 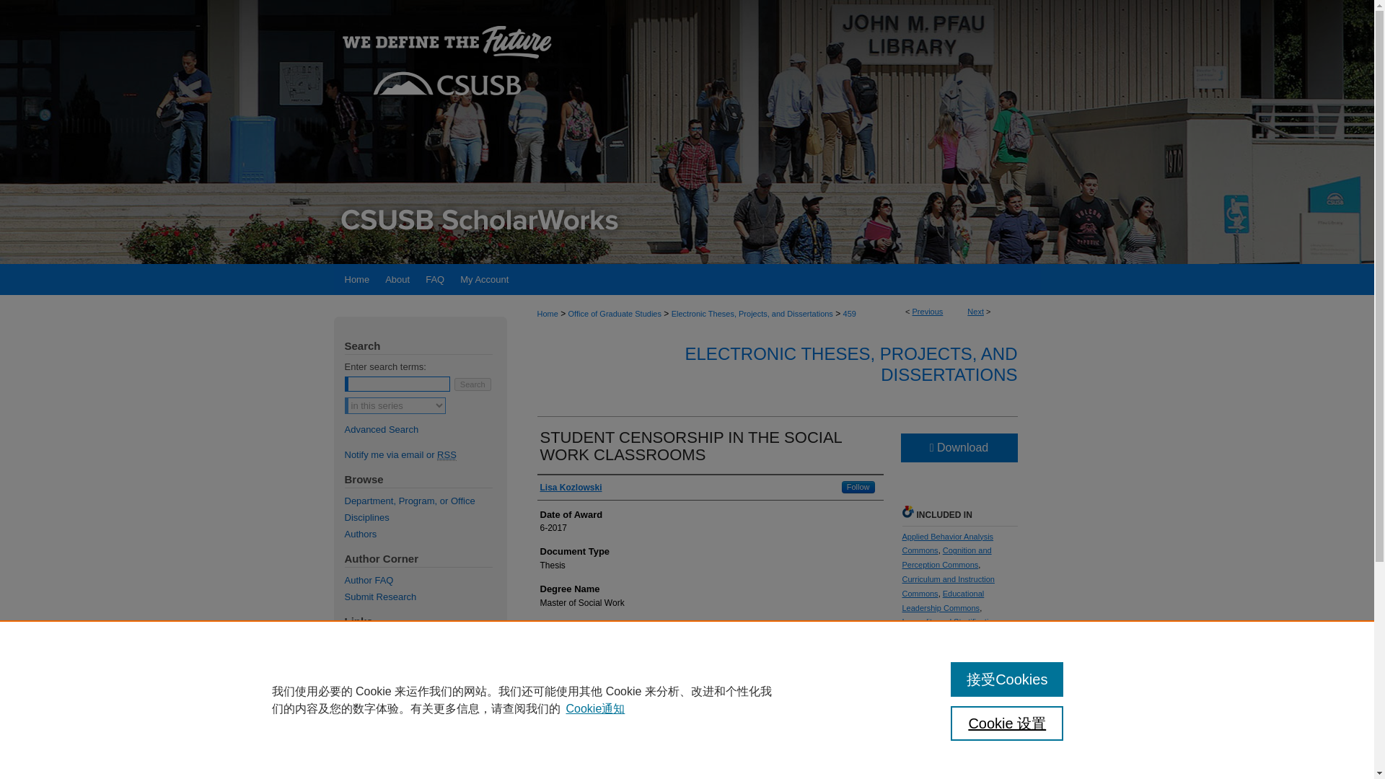 I want to click on Office of Graduate Studies, so click(x=615, y=313).